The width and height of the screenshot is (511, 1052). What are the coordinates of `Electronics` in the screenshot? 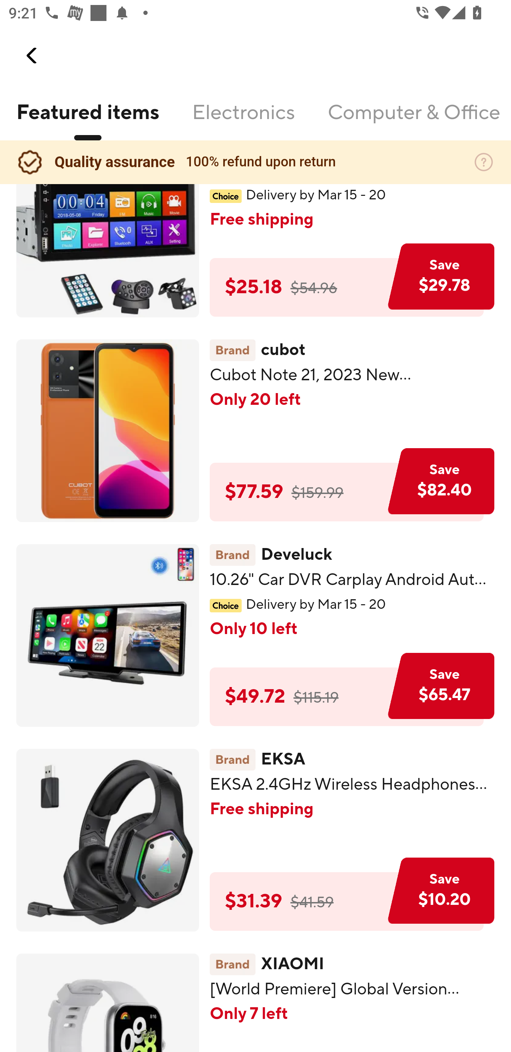 It's located at (243, 120).